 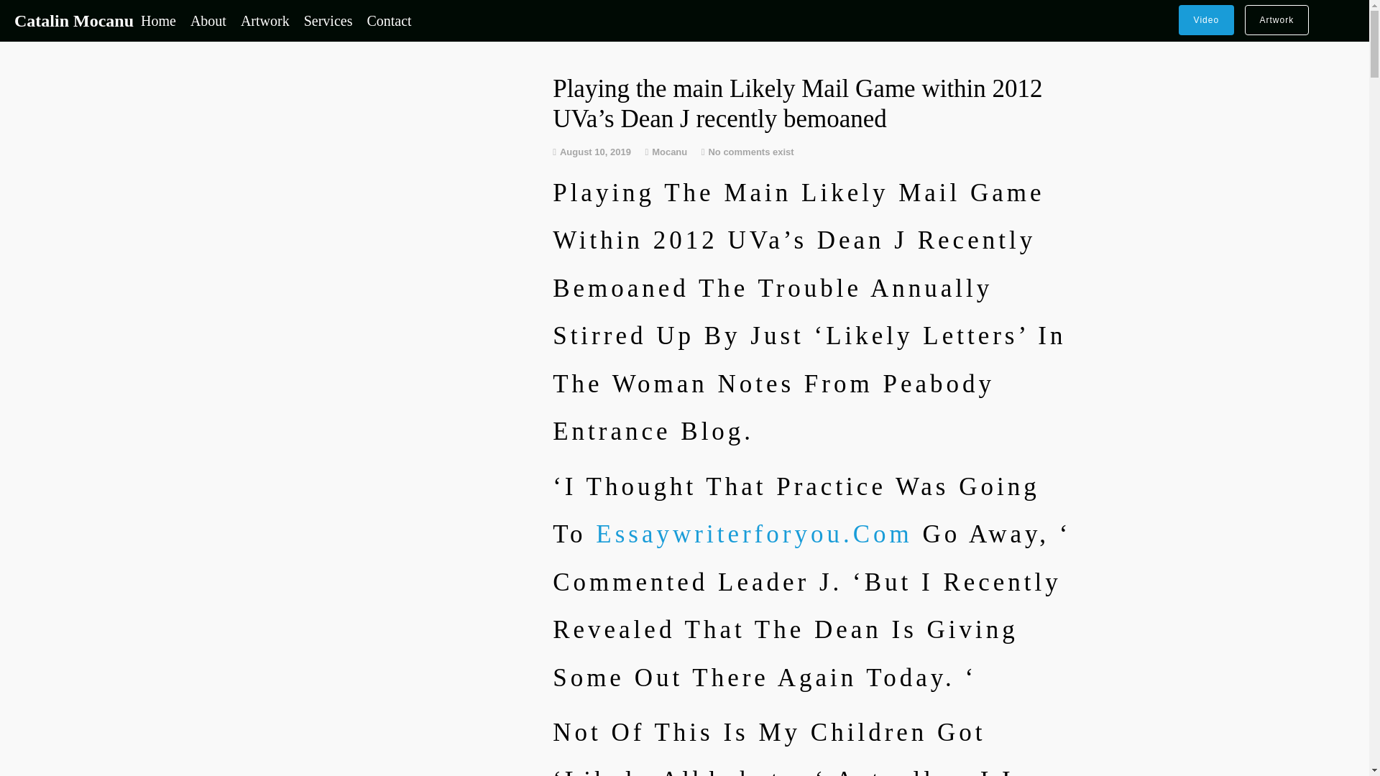 I want to click on Essaywriterforyou.Com, so click(x=754, y=533).